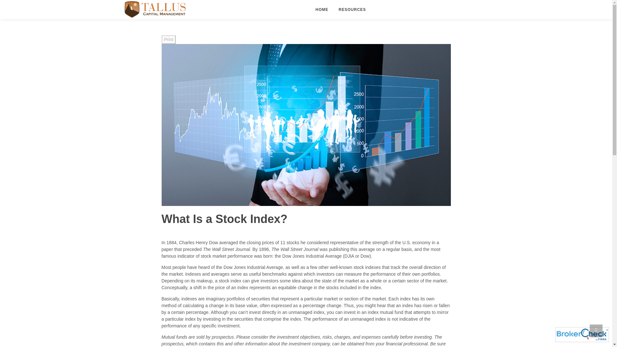  Describe the element at coordinates (352, 10) in the screenshot. I see `RESOURCES` at that location.